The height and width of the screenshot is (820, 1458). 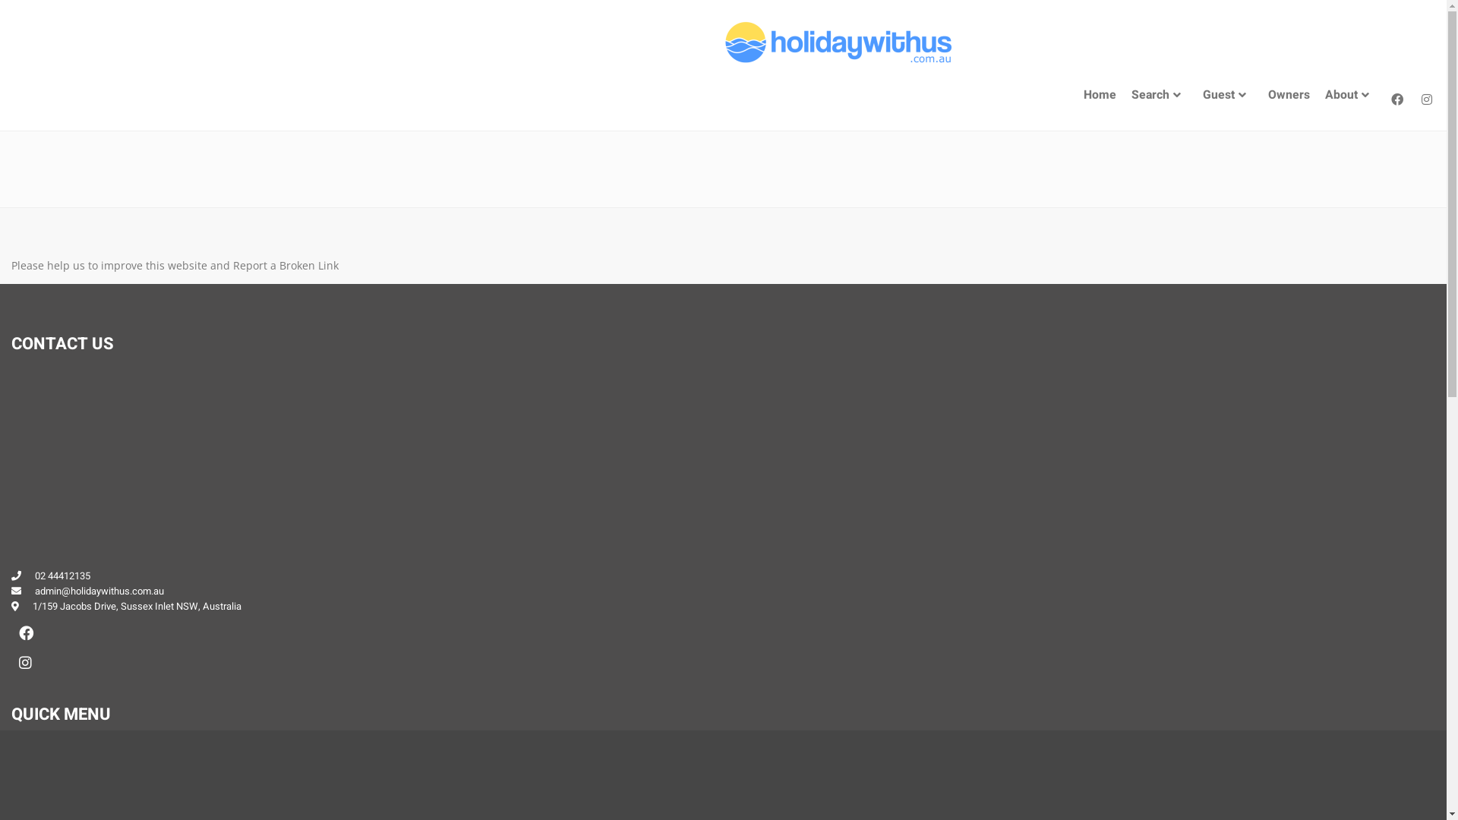 I want to click on 1/159 Jacobs Drive, Sussex Inlet NSW, Australia, so click(x=137, y=606).